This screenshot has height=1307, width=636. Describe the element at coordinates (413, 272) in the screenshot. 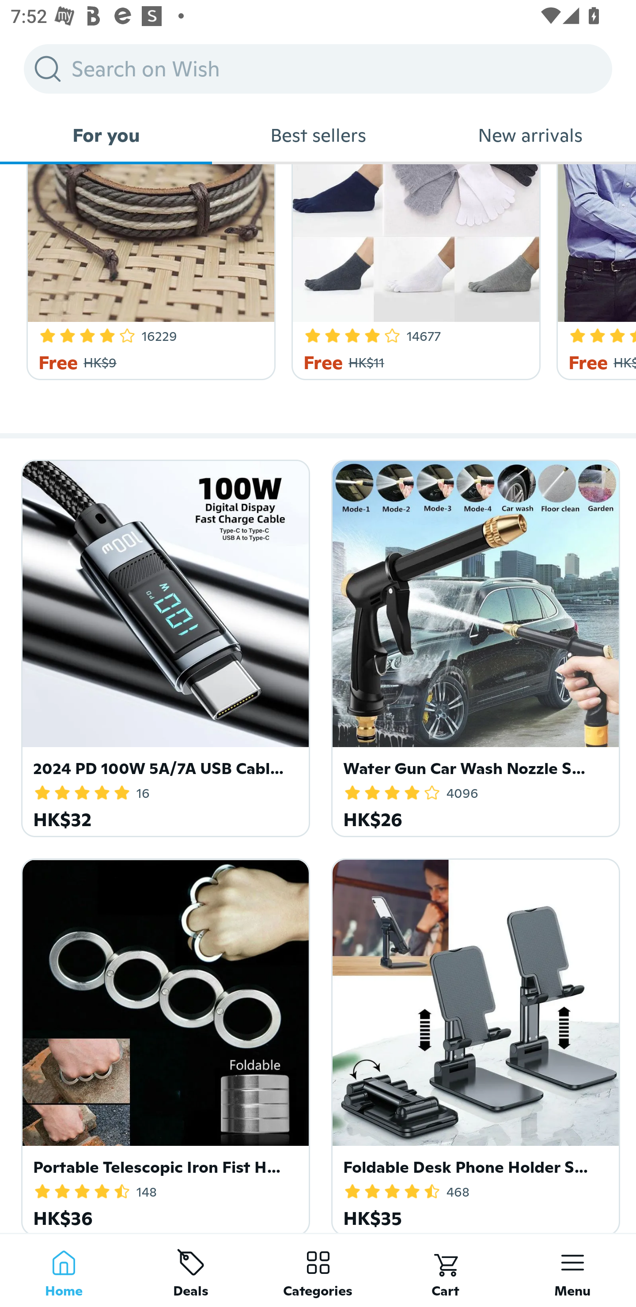

I see `4.2 Star Rating 14677 Free HK$11` at that location.